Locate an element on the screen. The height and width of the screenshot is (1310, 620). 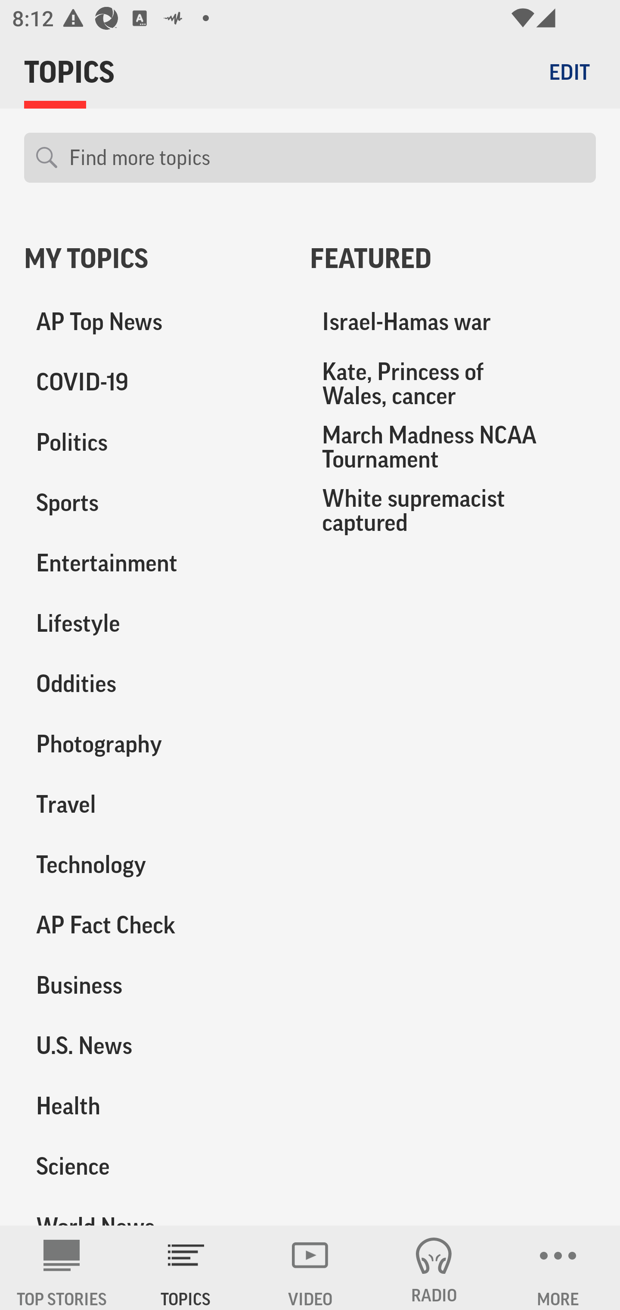
AP Fact Check is located at coordinates (155, 925).